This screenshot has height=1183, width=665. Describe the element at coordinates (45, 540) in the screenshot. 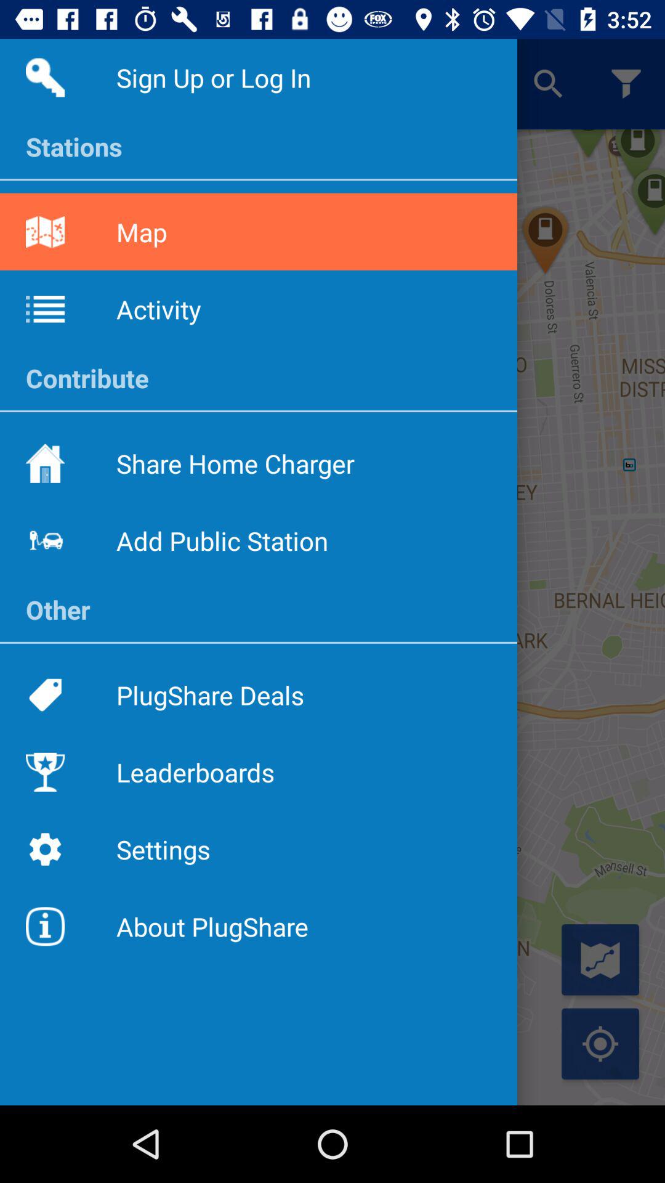

I see `click on the icon beside the text add public station` at that location.